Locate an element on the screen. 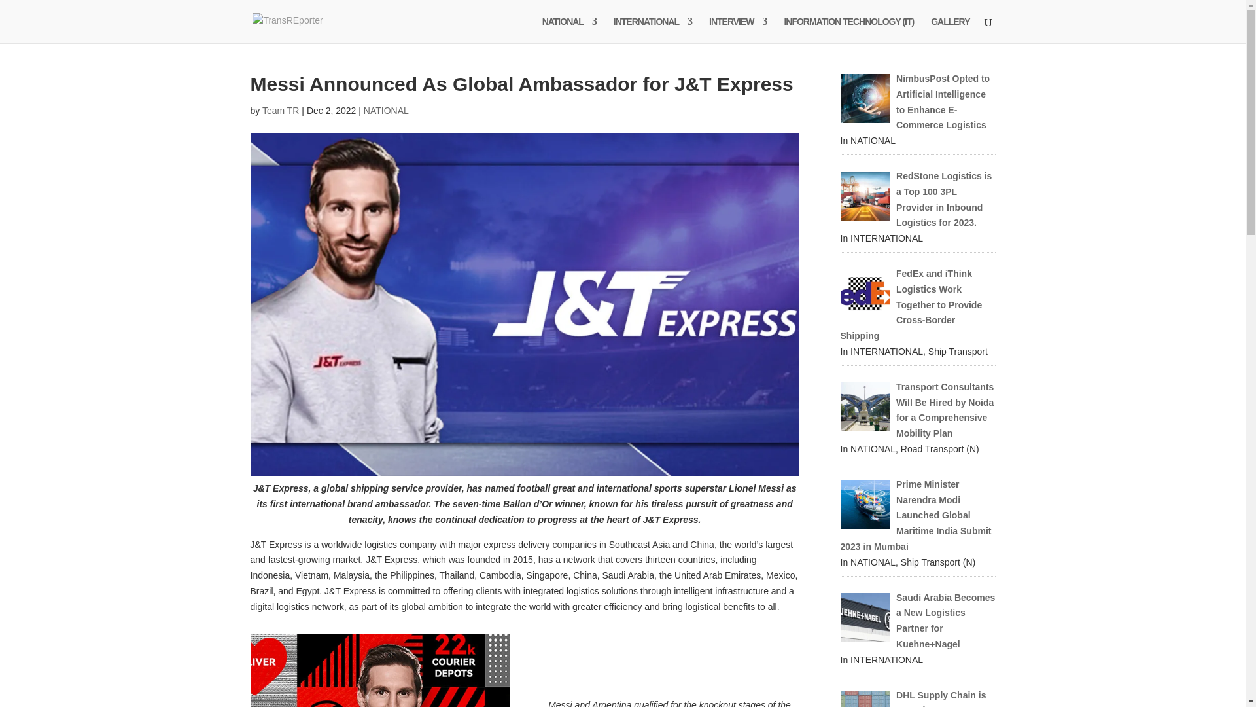  GALLERY is located at coordinates (950, 29).